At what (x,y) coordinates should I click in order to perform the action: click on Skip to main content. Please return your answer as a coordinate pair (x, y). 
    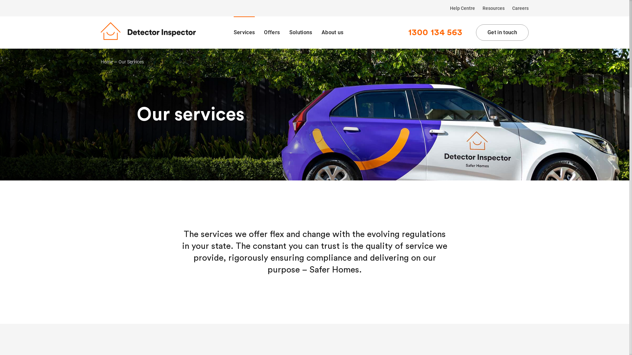
    Looking at the image, I should click on (0, 0).